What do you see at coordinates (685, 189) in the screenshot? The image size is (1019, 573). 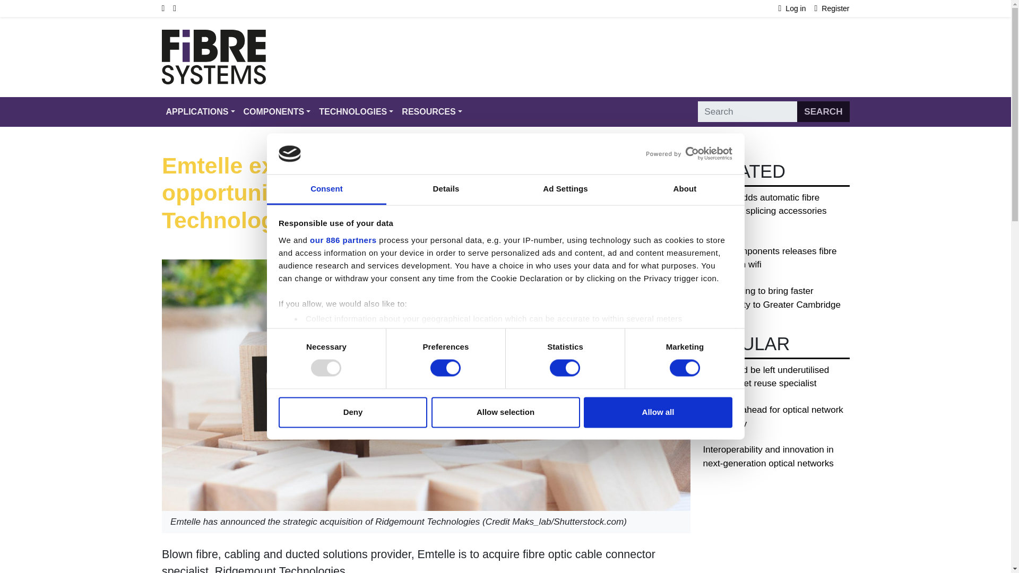 I see `About` at bounding box center [685, 189].